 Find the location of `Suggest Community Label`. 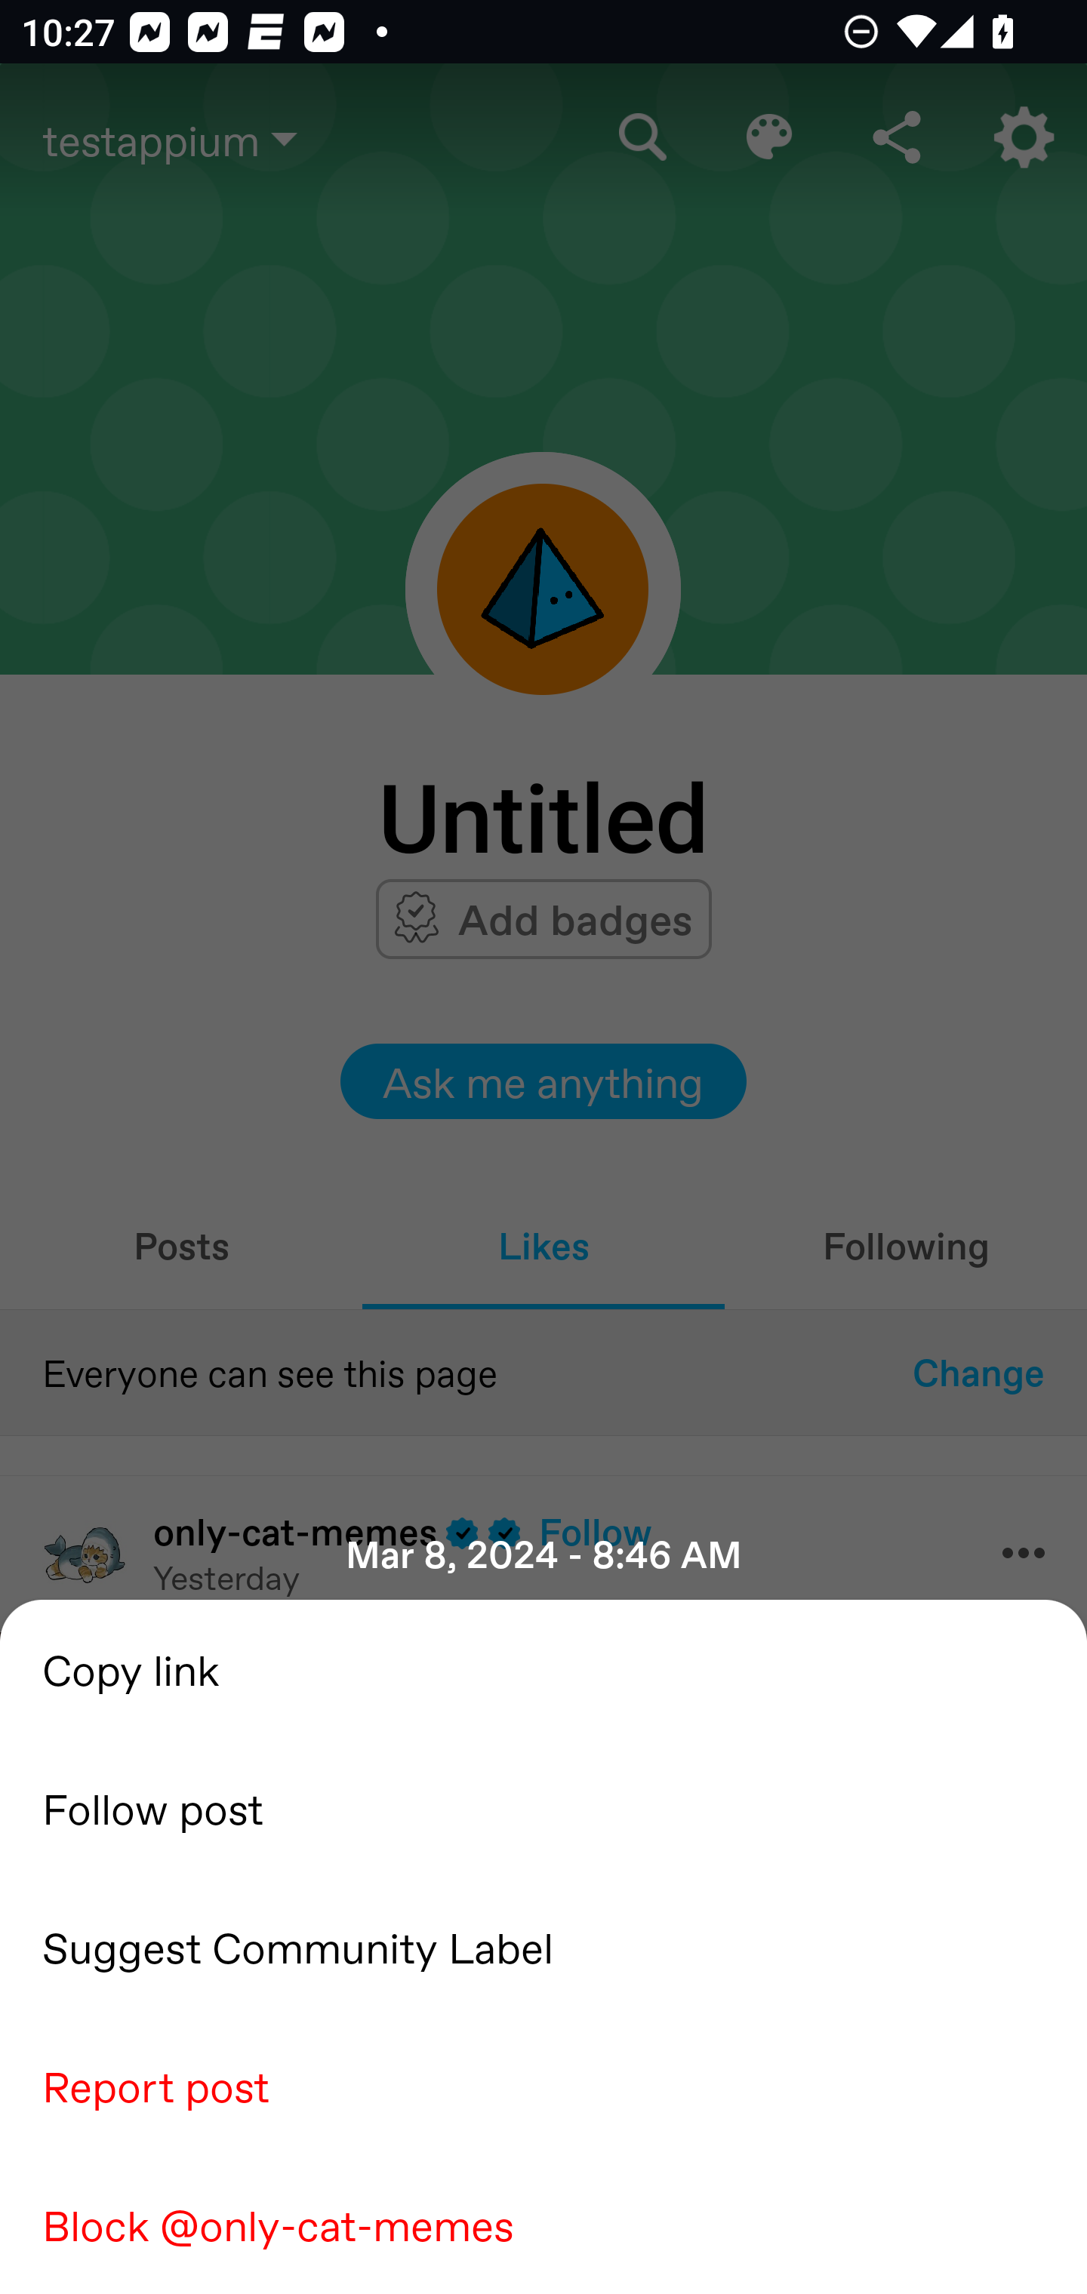

Suggest Community Label is located at coordinates (543, 1946).